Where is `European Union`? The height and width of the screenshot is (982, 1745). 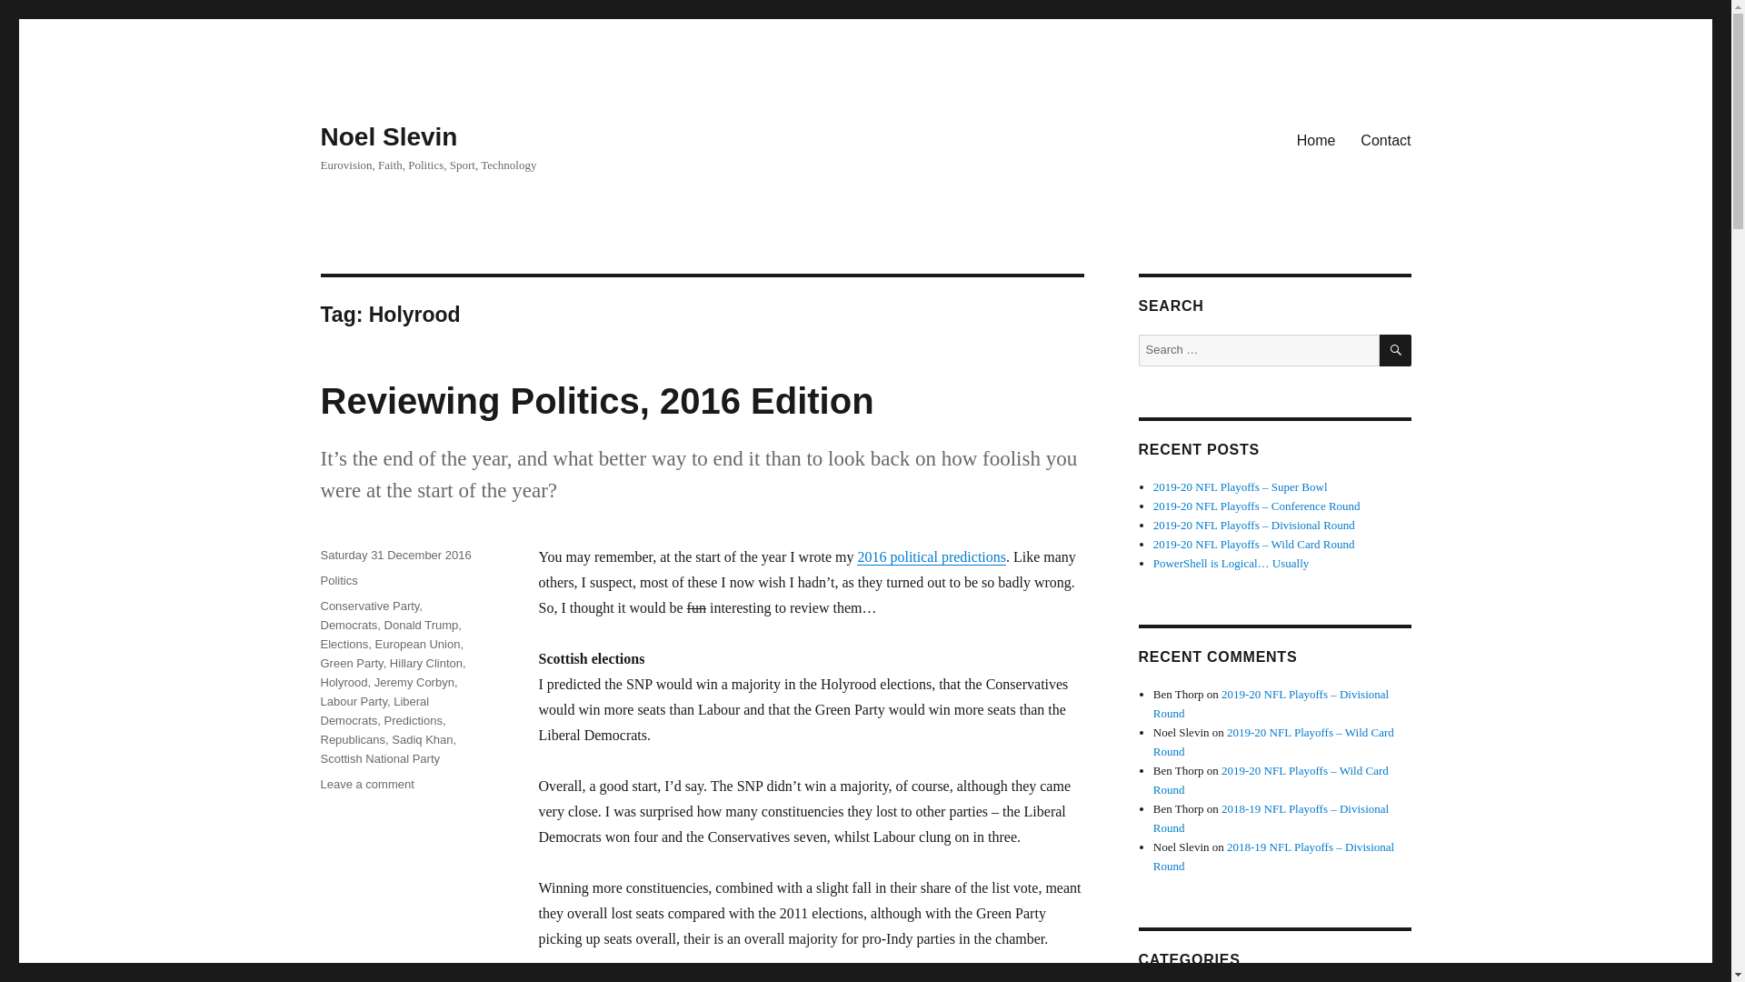 European Union is located at coordinates (379, 758).